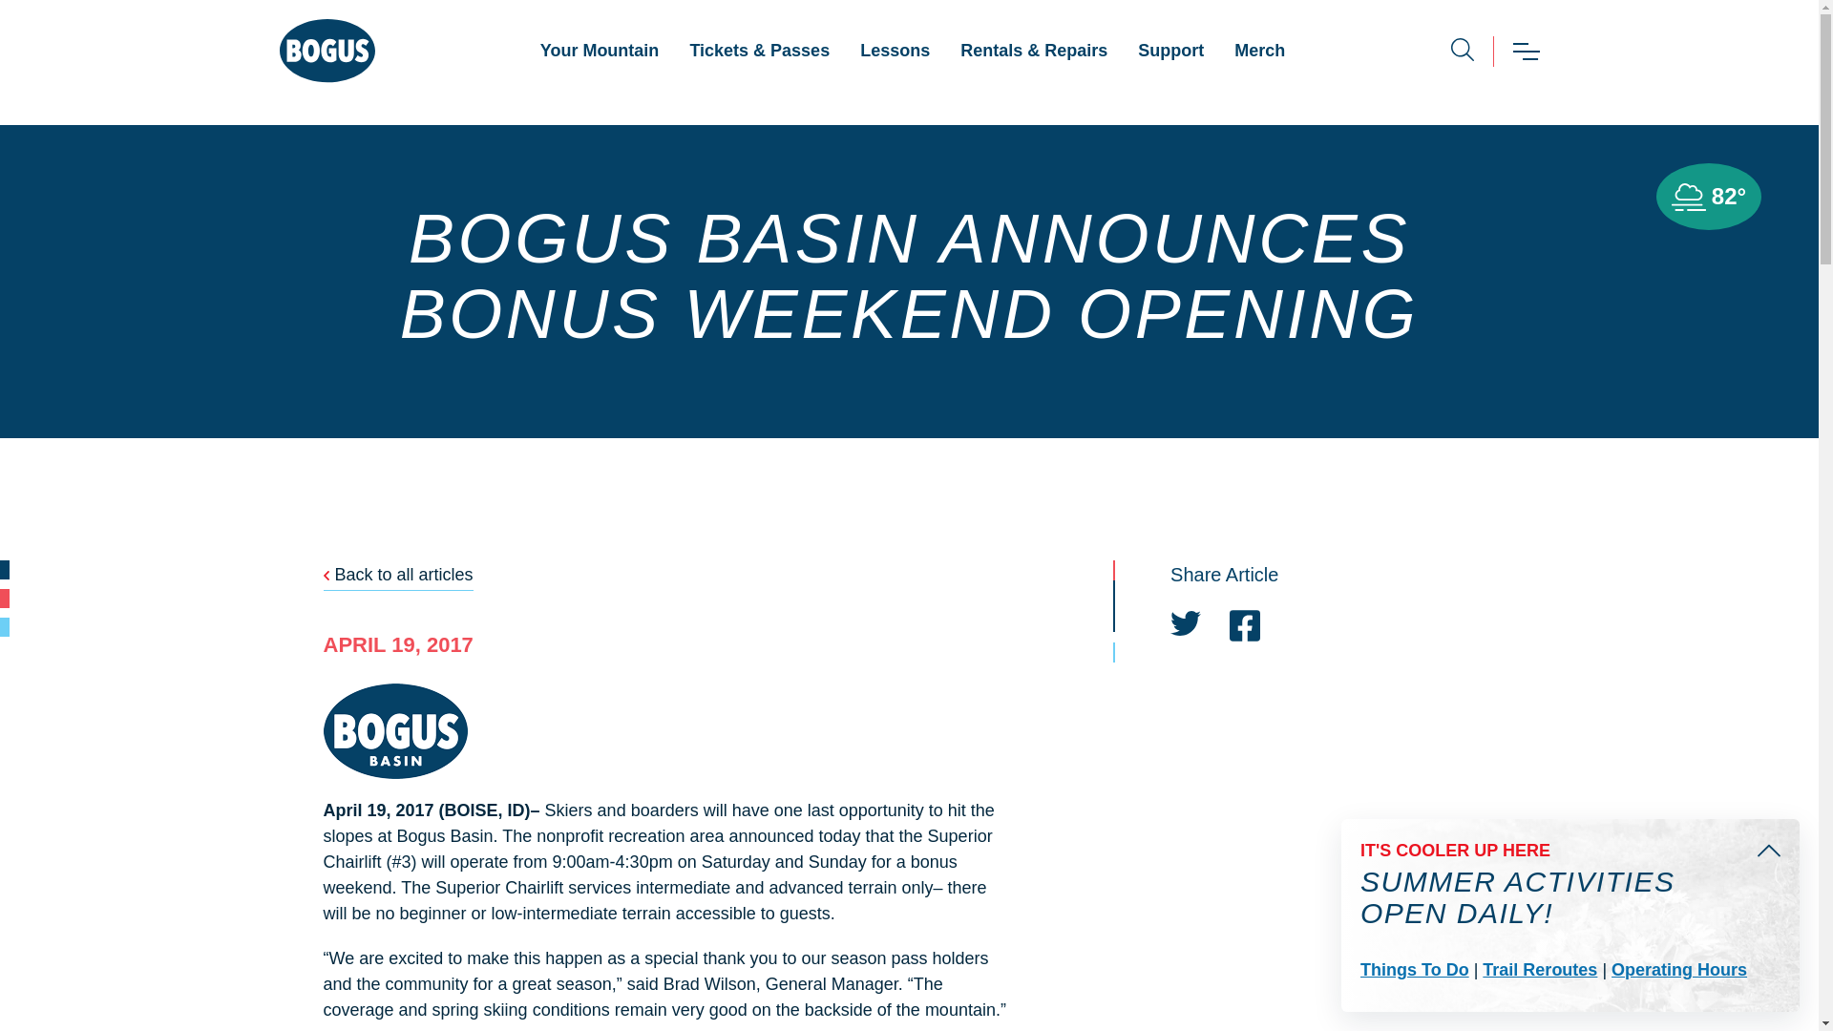 The height and width of the screenshot is (1031, 1833). Describe the element at coordinates (600, 51) in the screenshot. I see `Your Mountain` at that location.